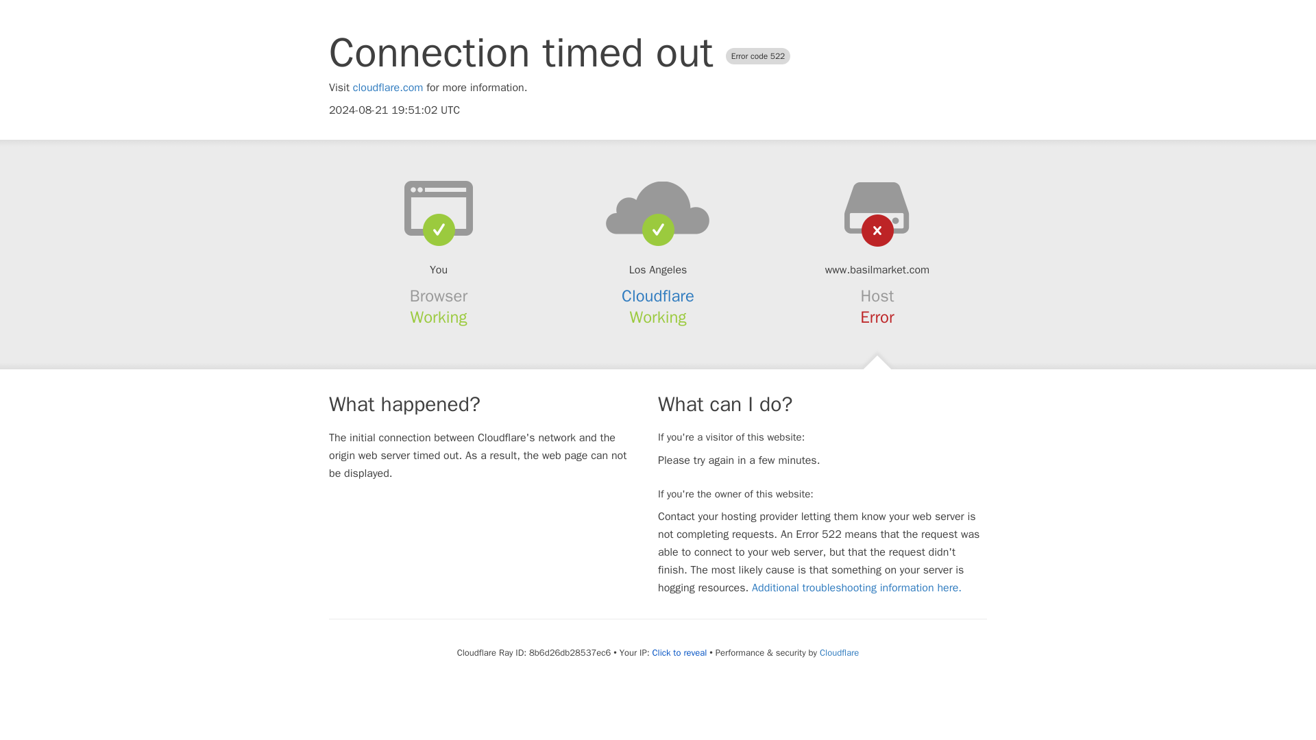  I want to click on Cloudflare, so click(839, 652).